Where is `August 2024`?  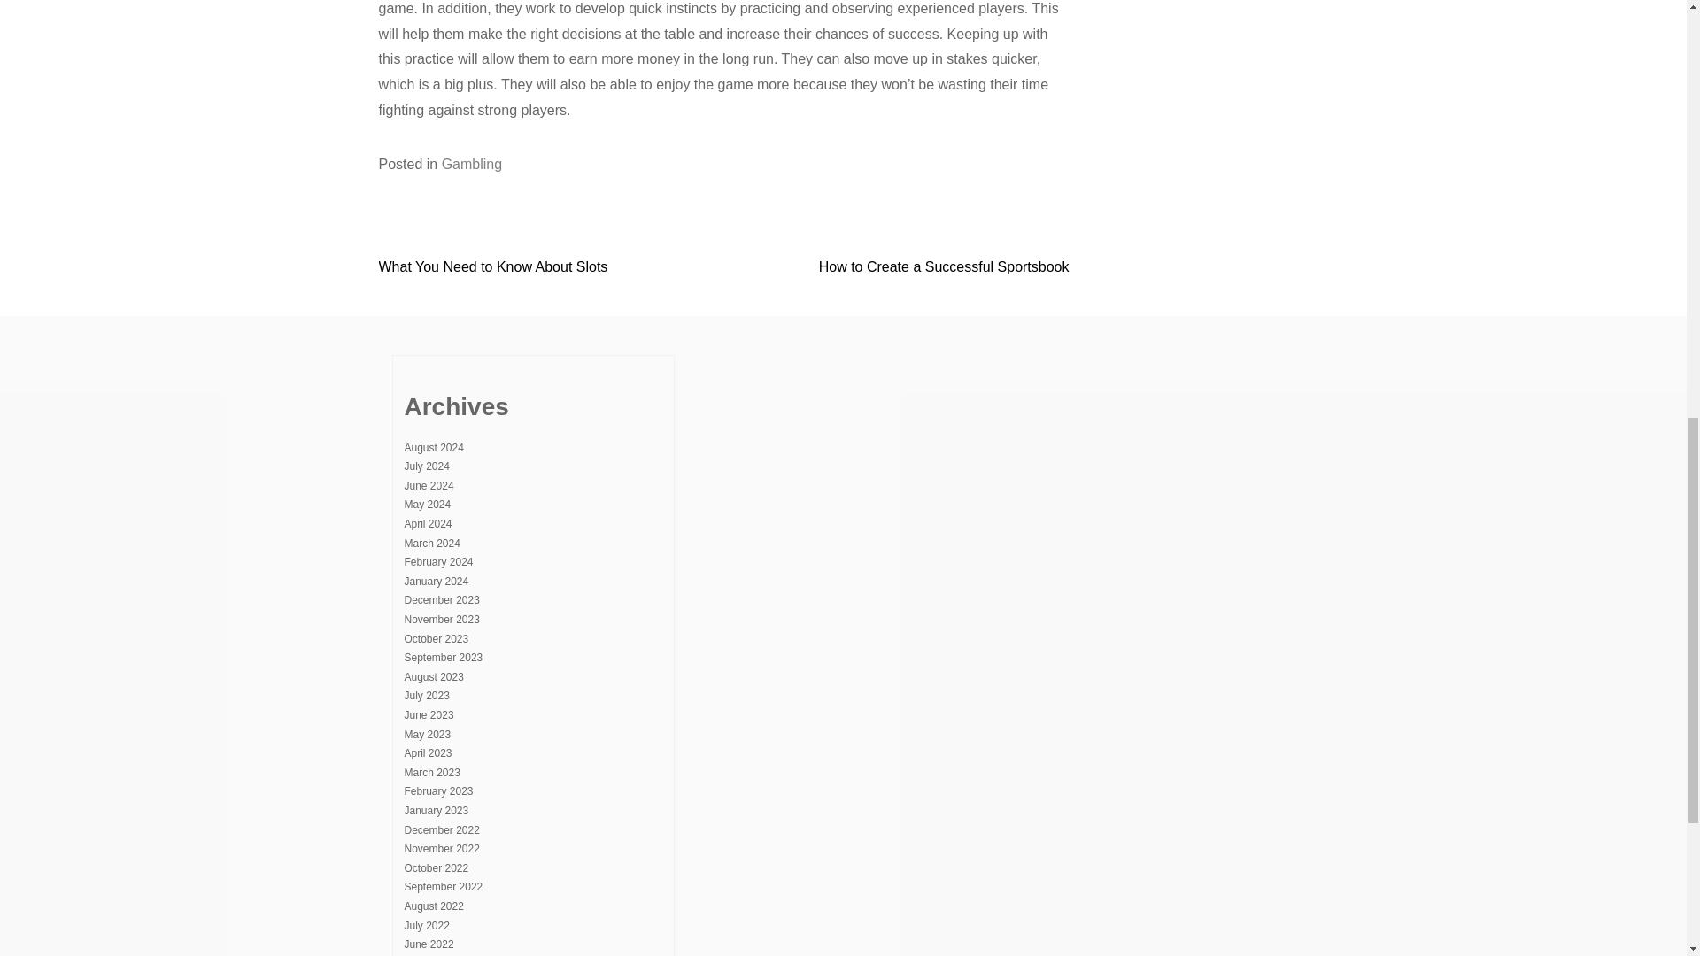 August 2024 is located at coordinates (433, 448).